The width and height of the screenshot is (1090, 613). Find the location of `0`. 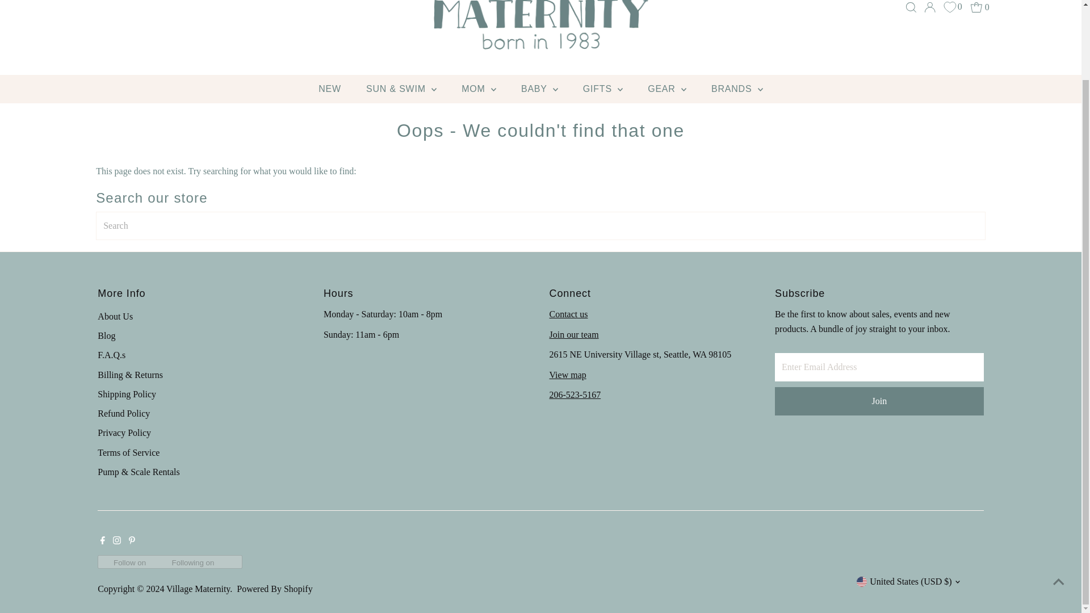

0 is located at coordinates (953, 7).